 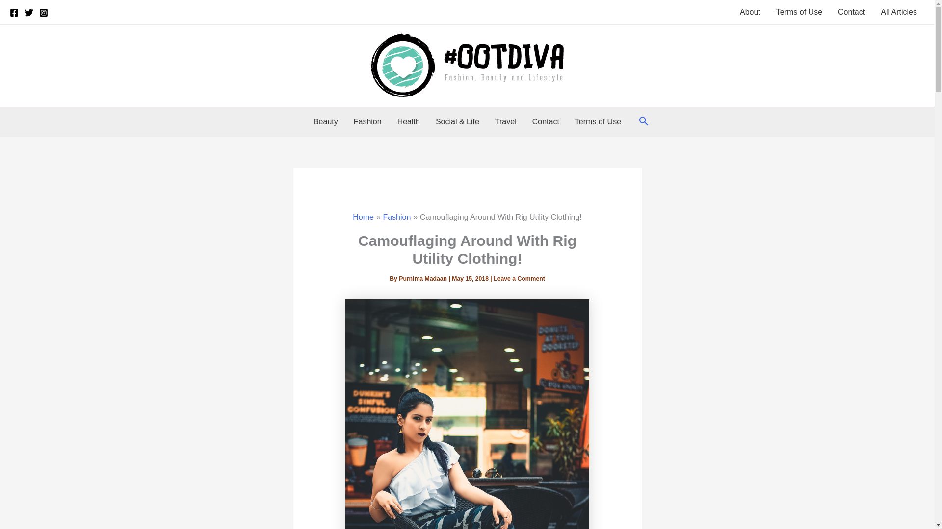 What do you see at coordinates (325, 121) in the screenshot?
I see `Beauty` at bounding box center [325, 121].